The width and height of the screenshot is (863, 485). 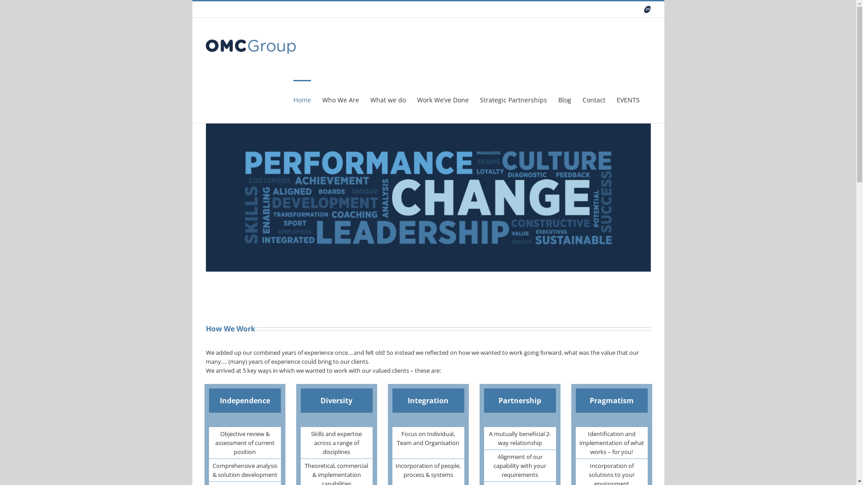 What do you see at coordinates (647, 9) in the screenshot?
I see `OMC Group` at bounding box center [647, 9].